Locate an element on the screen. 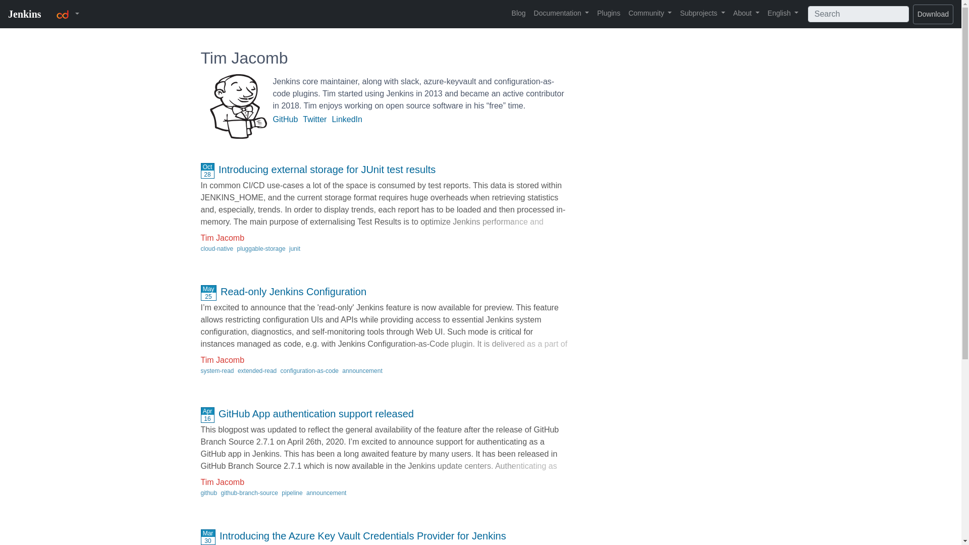 The width and height of the screenshot is (969, 545). Documentation is located at coordinates (561, 13).